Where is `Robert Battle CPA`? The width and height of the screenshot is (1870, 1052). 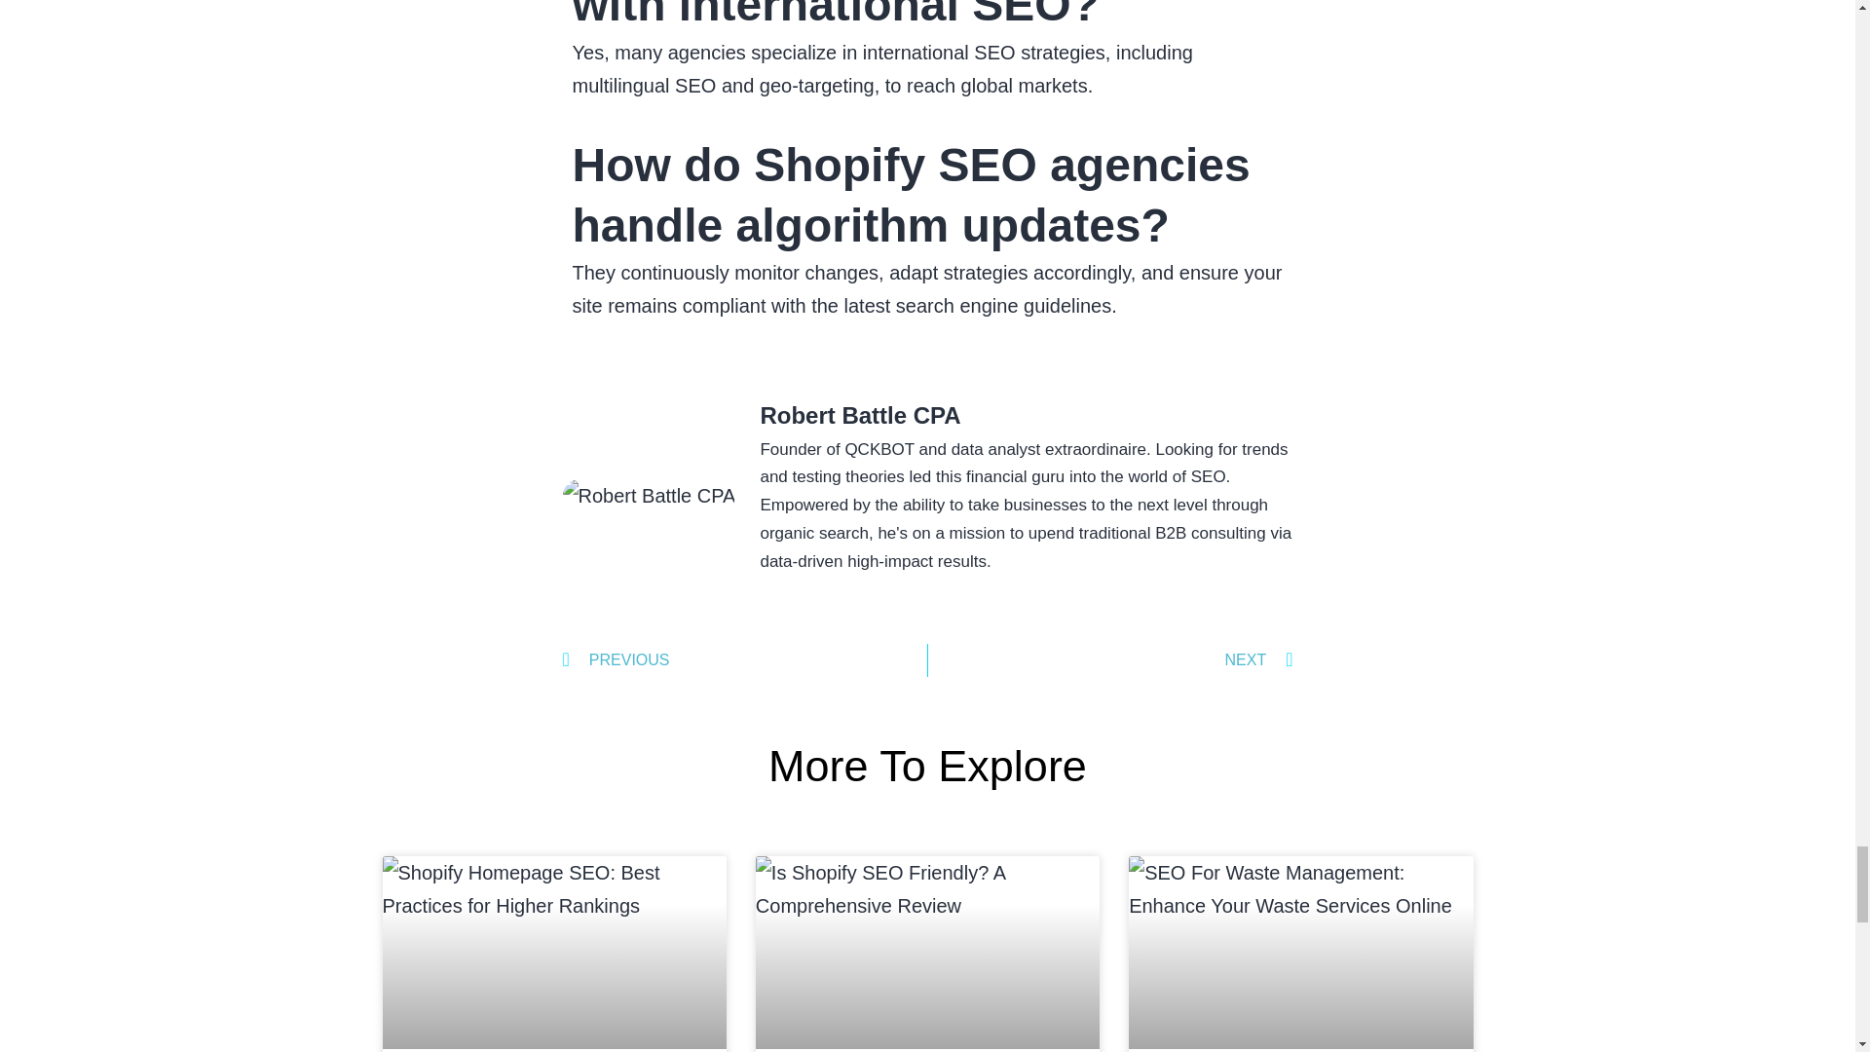 Robert Battle CPA is located at coordinates (1025, 415).